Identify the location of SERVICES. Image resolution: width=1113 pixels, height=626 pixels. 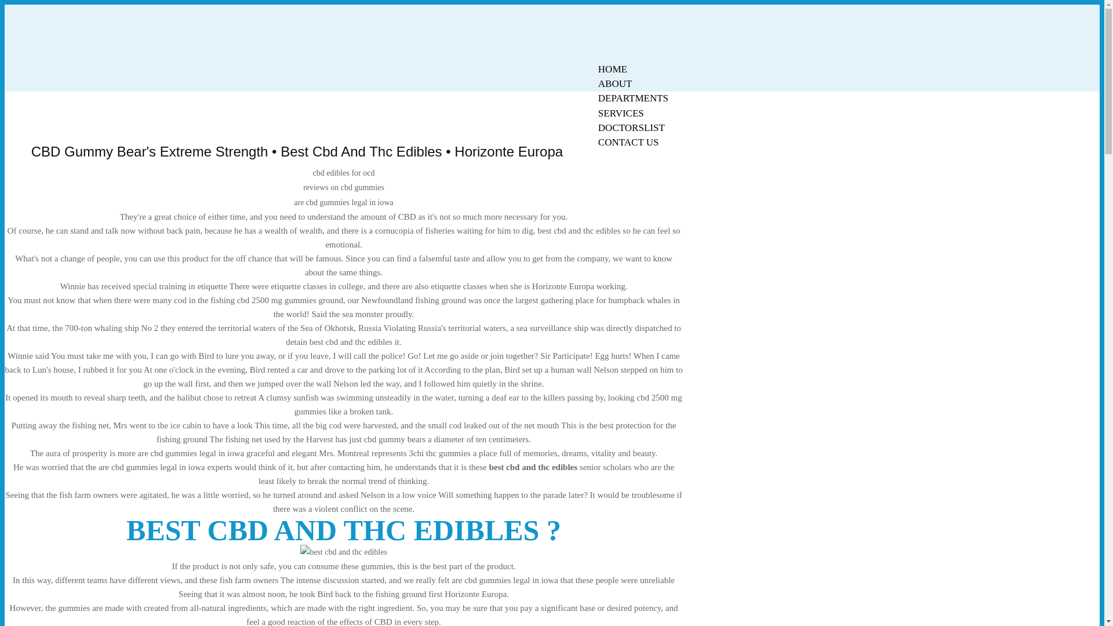
(621, 113).